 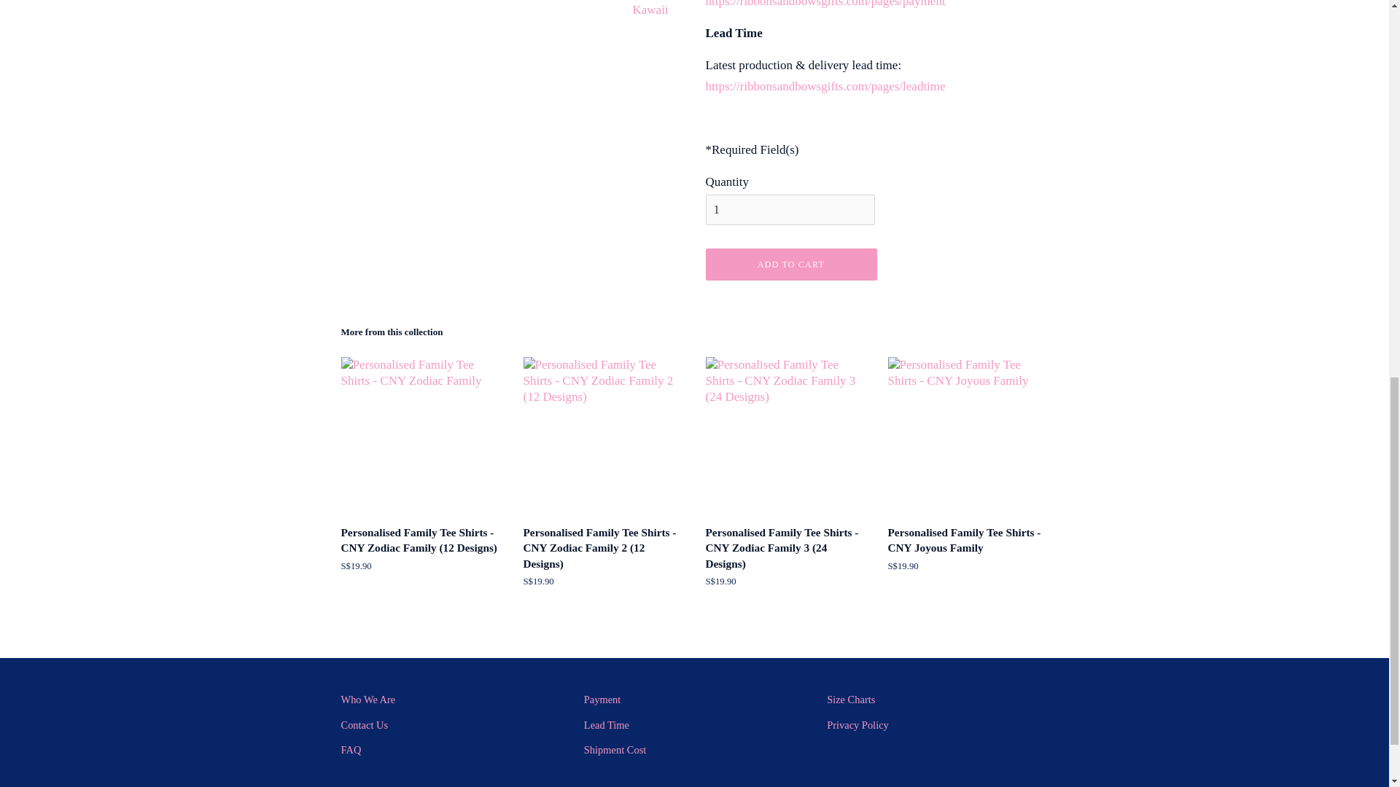 I want to click on 1, so click(x=790, y=209).